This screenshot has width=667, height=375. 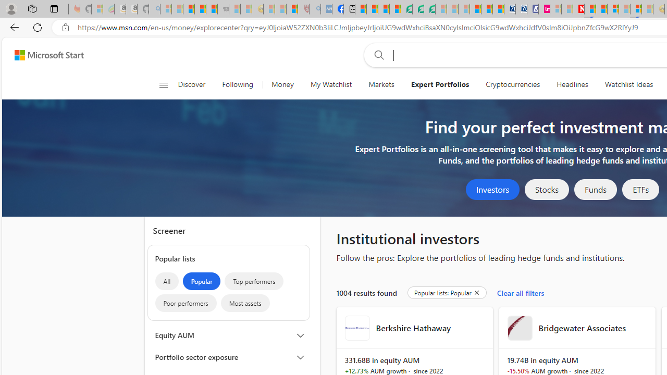 What do you see at coordinates (440, 84) in the screenshot?
I see `Expert Portfolios` at bounding box center [440, 84].